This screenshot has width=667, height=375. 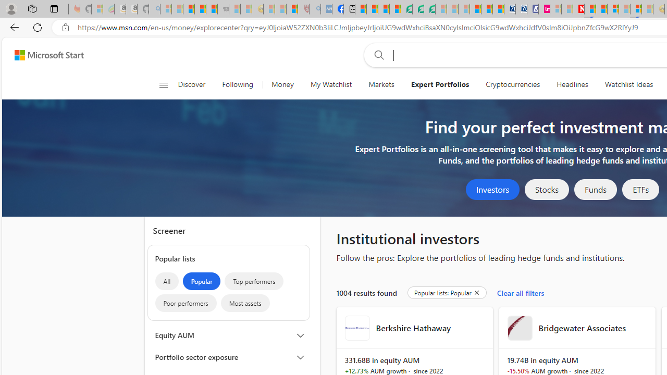 What do you see at coordinates (440, 84) in the screenshot?
I see `Expert Portfolios` at bounding box center [440, 84].